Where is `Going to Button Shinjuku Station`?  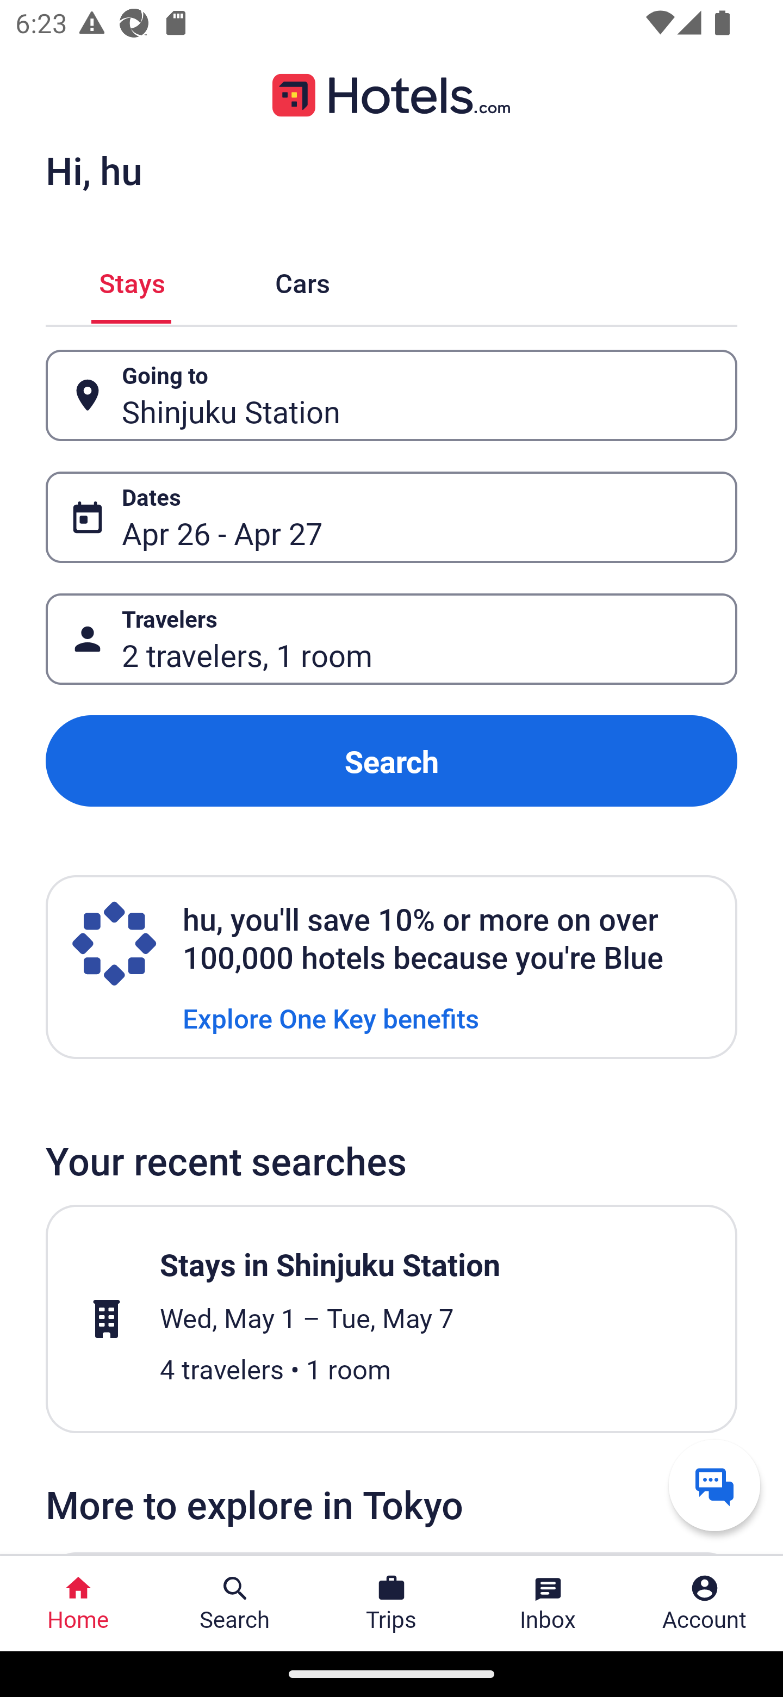
Going to Button Shinjuku Station is located at coordinates (391, 395).